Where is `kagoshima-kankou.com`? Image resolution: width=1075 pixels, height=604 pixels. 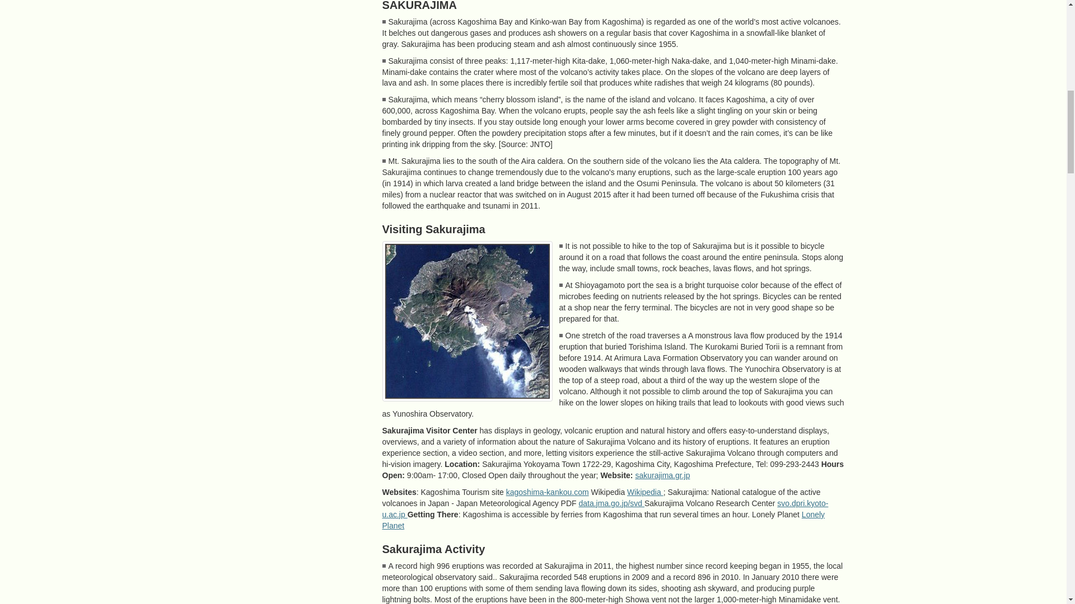
kagoshima-kankou.com is located at coordinates (548, 492).